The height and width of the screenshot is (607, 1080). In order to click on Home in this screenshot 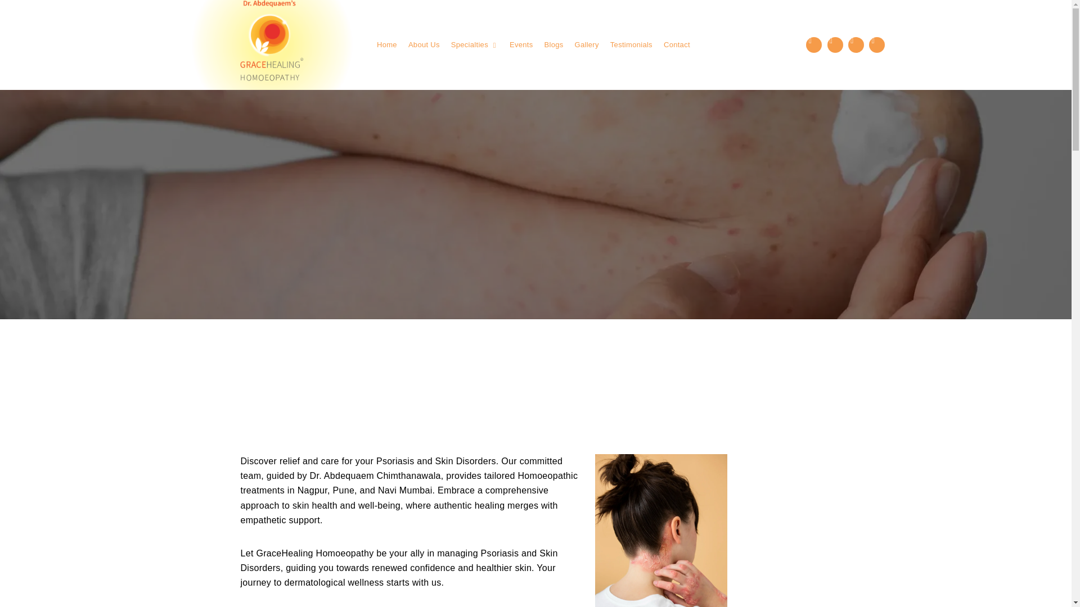, I will do `click(387, 45)`.